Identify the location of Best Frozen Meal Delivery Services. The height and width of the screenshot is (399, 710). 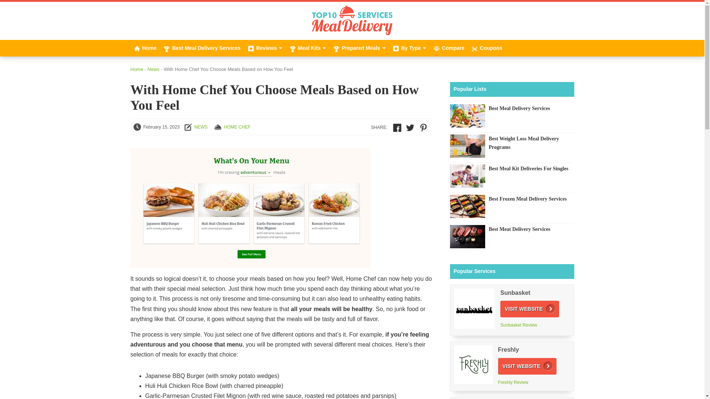
(511, 199).